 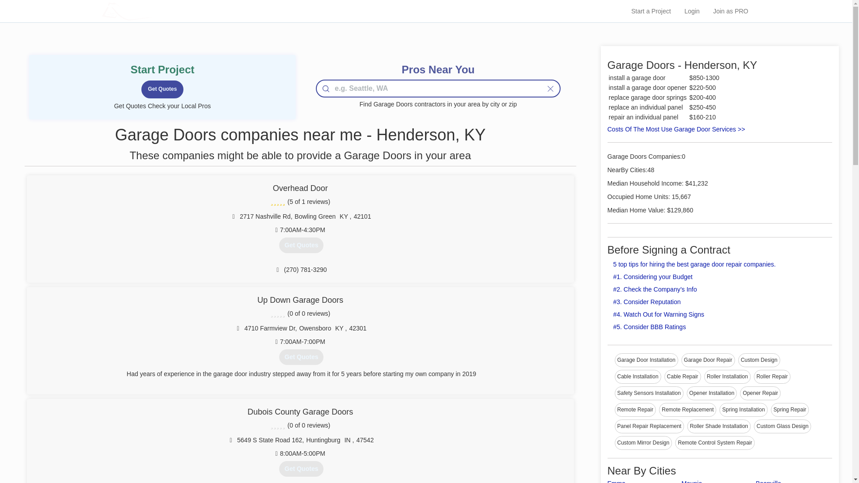 What do you see at coordinates (302, 357) in the screenshot?
I see `Get Quotes` at bounding box center [302, 357].